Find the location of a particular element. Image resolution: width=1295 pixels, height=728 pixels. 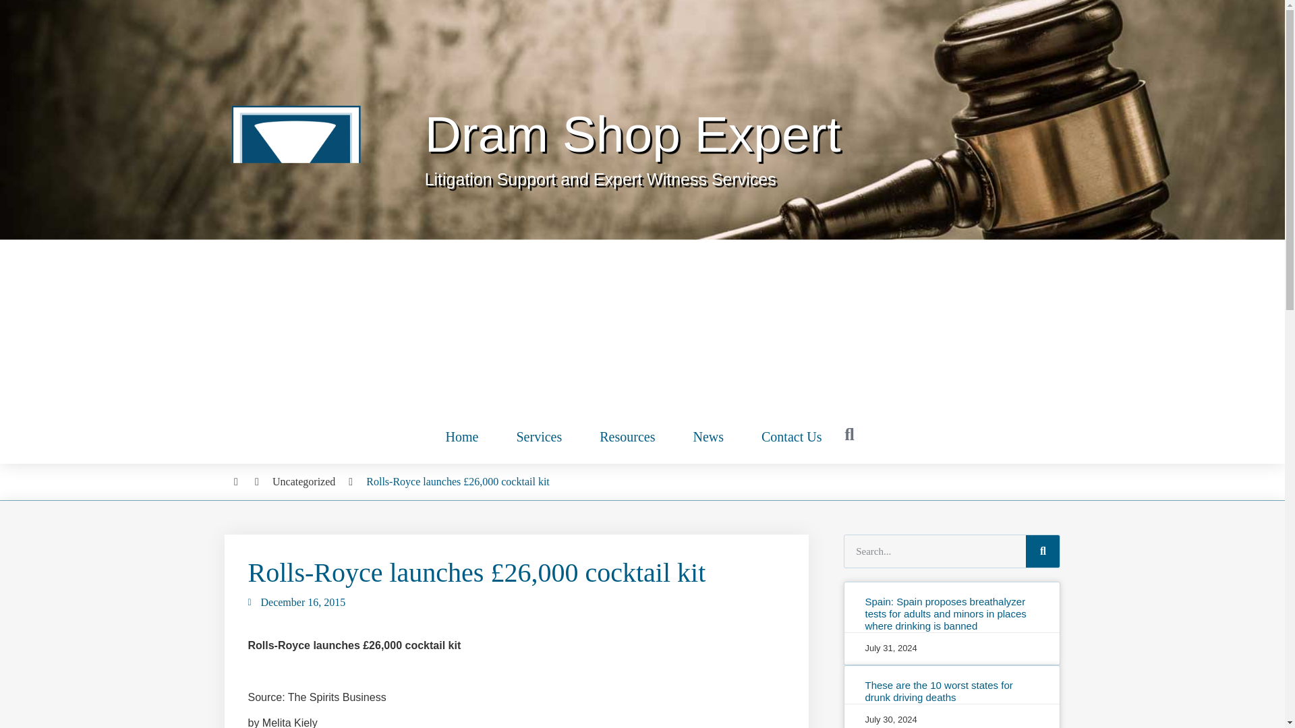

December 16, 2015 is located at coordinates (297, 603).